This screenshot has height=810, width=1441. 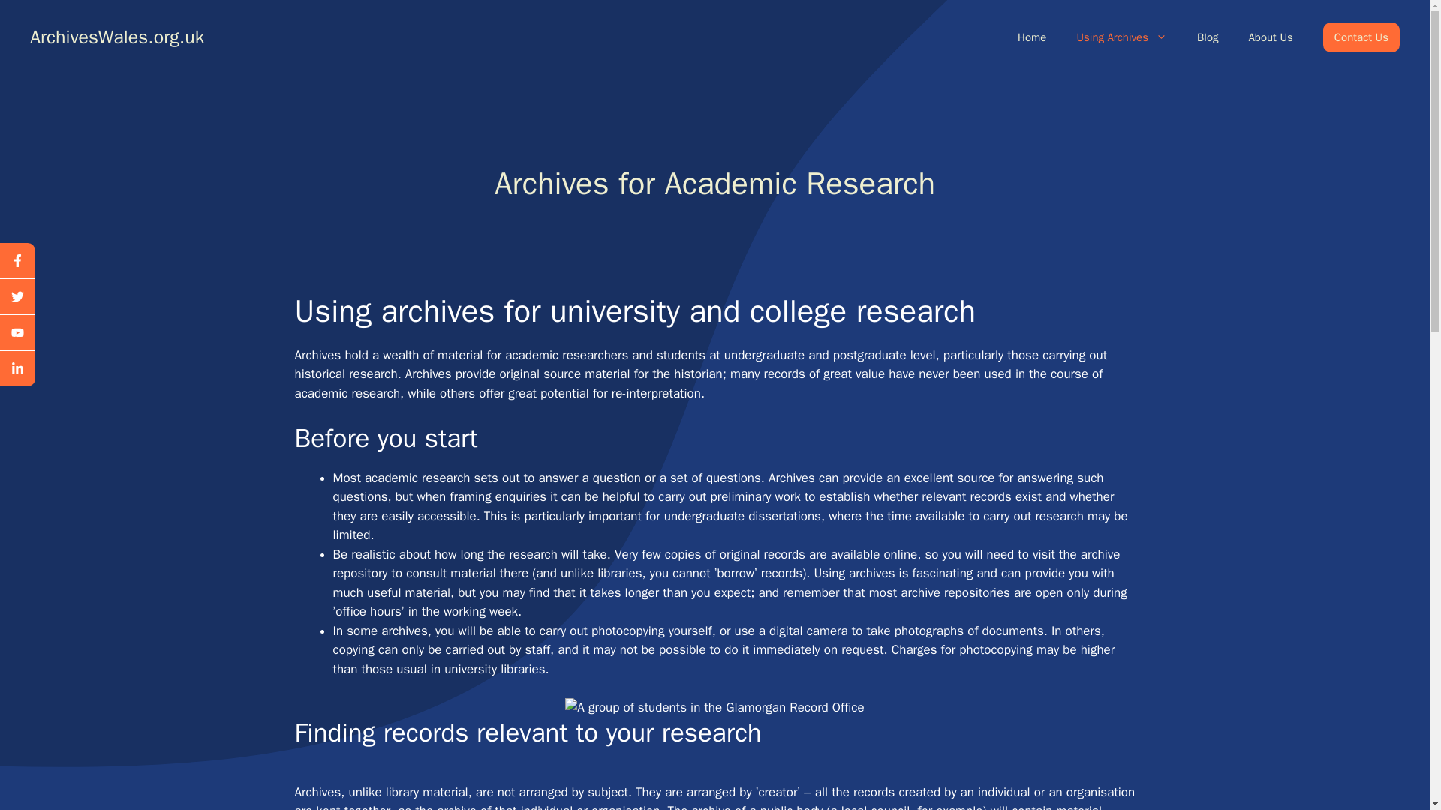 I want to click on Home, so click(x=1031, y=37).